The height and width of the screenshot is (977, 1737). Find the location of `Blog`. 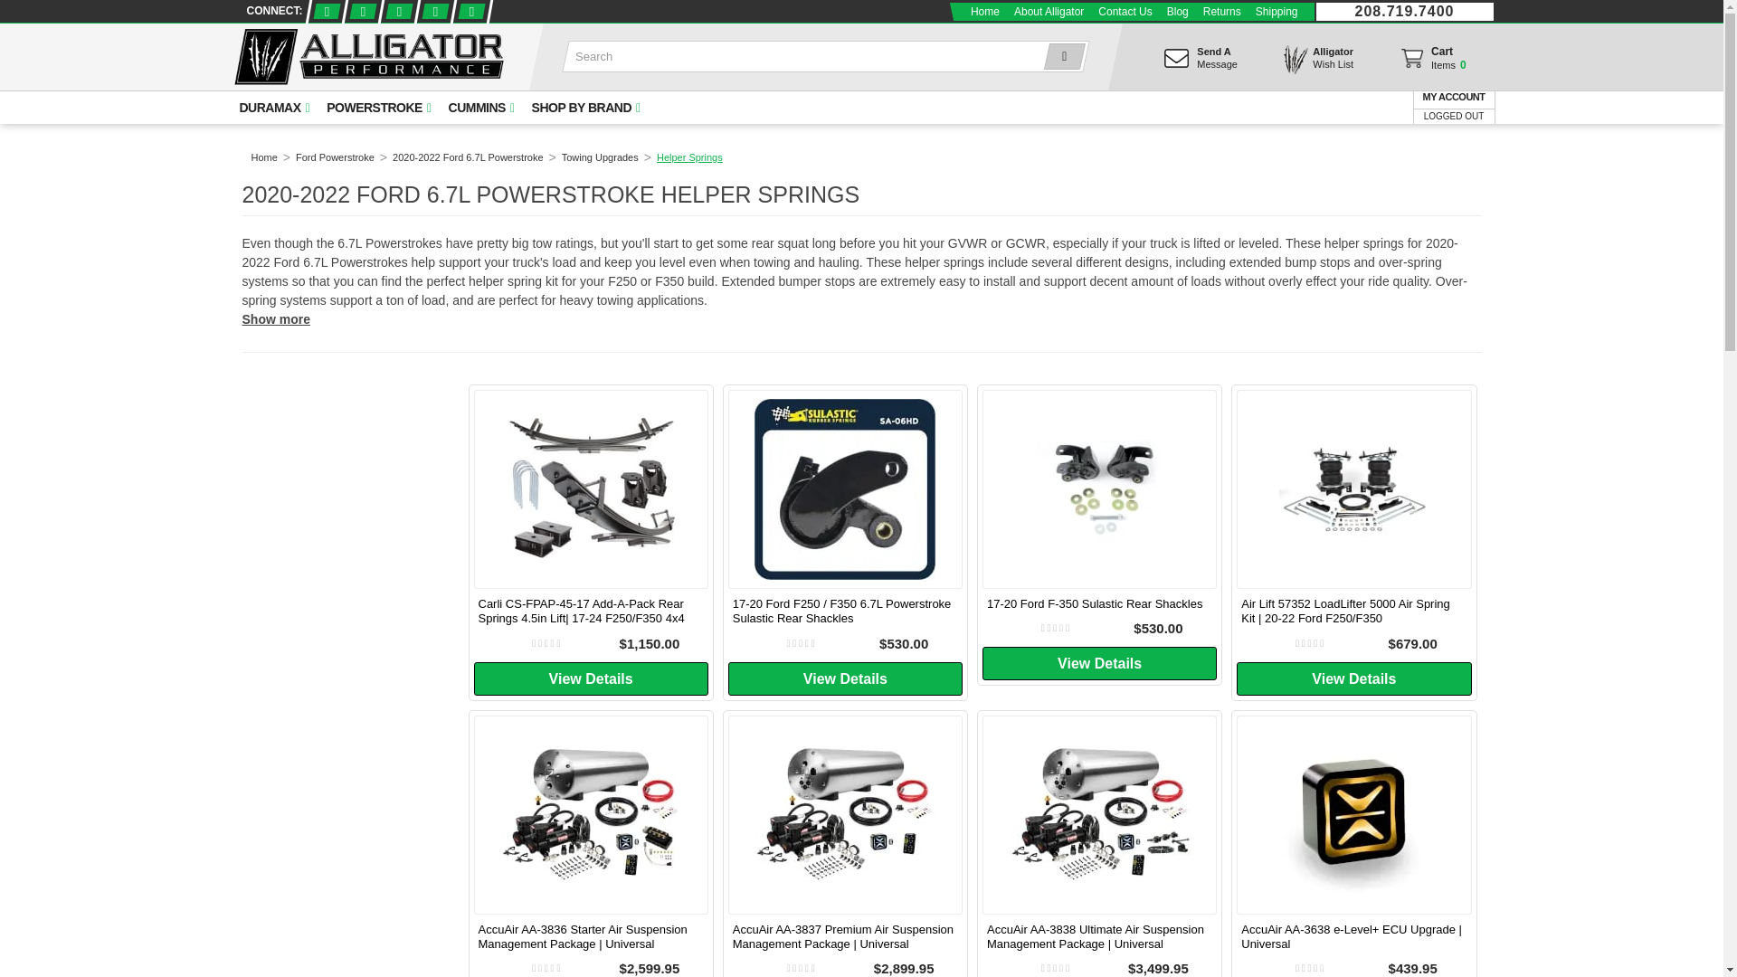

Blog is located at coordinates (1178, 11).